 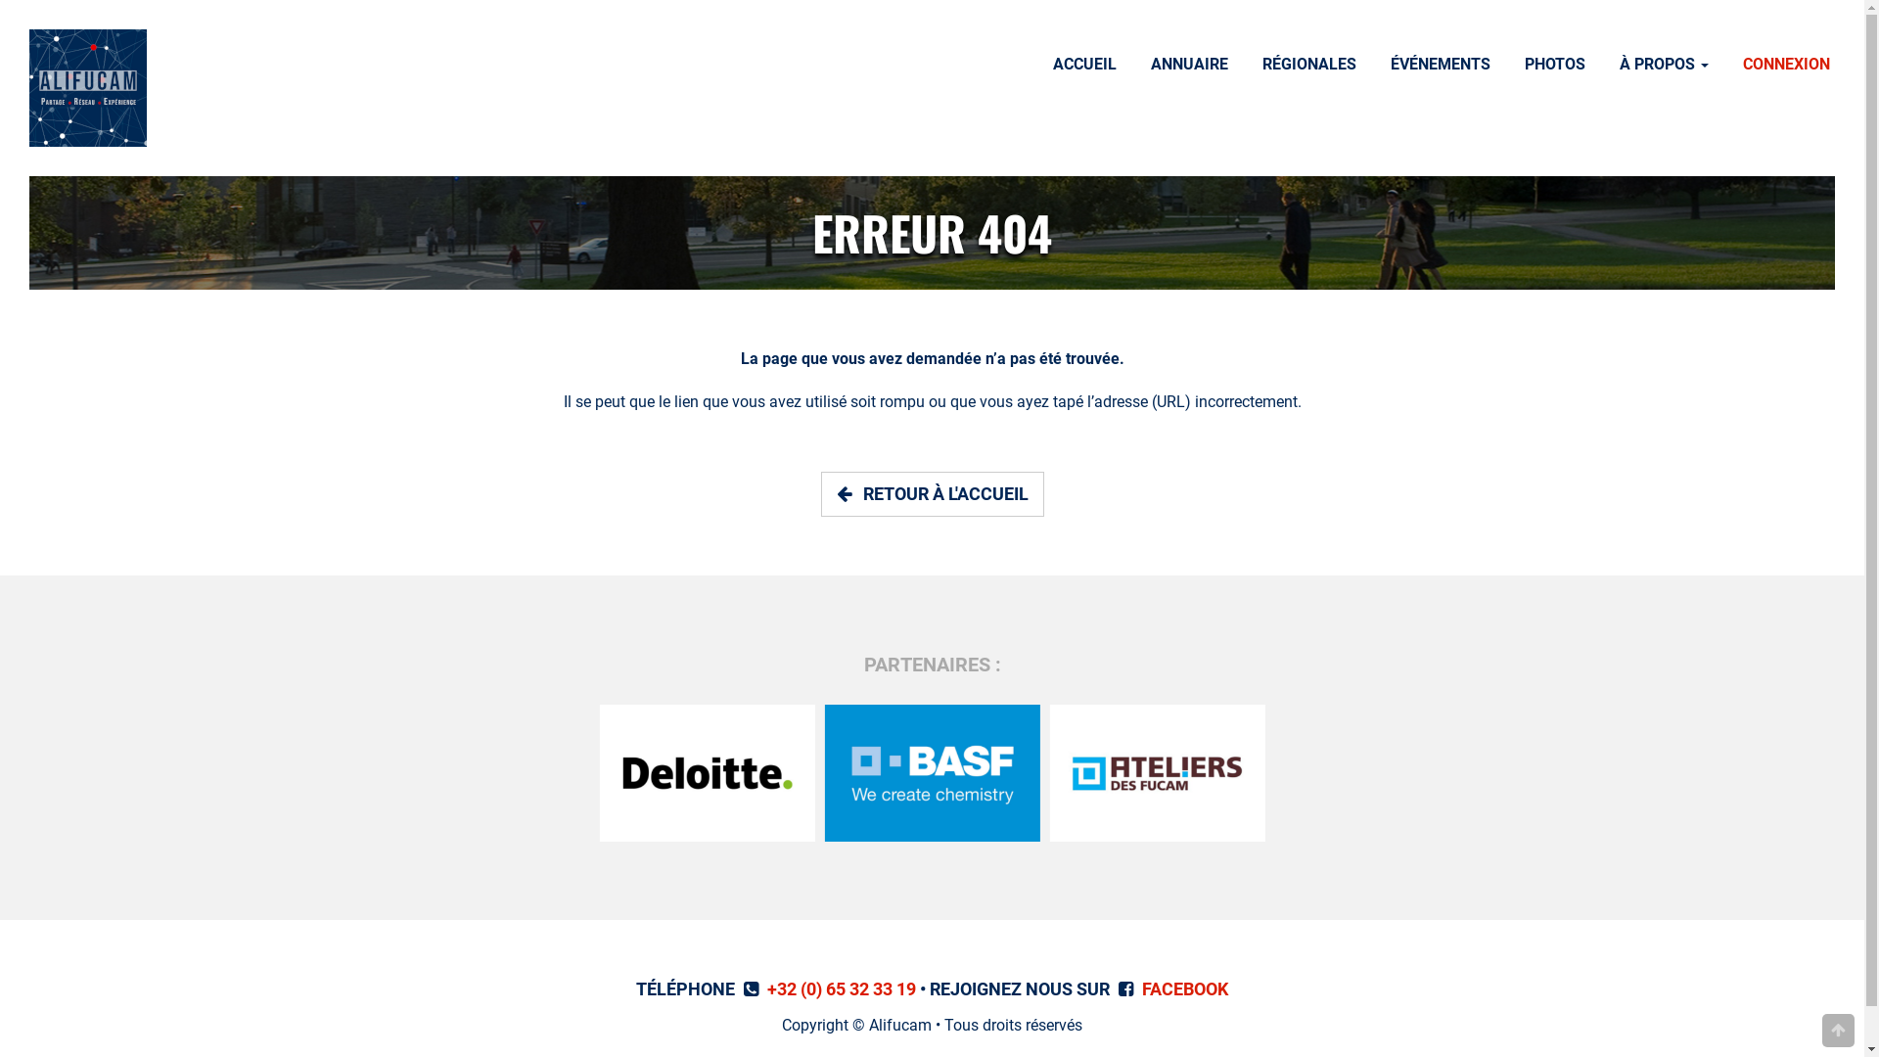 What do you see at coordinates (1787, 67) in the screenshot?
I see `CONNEXION` at bounding box center [1787, 67].